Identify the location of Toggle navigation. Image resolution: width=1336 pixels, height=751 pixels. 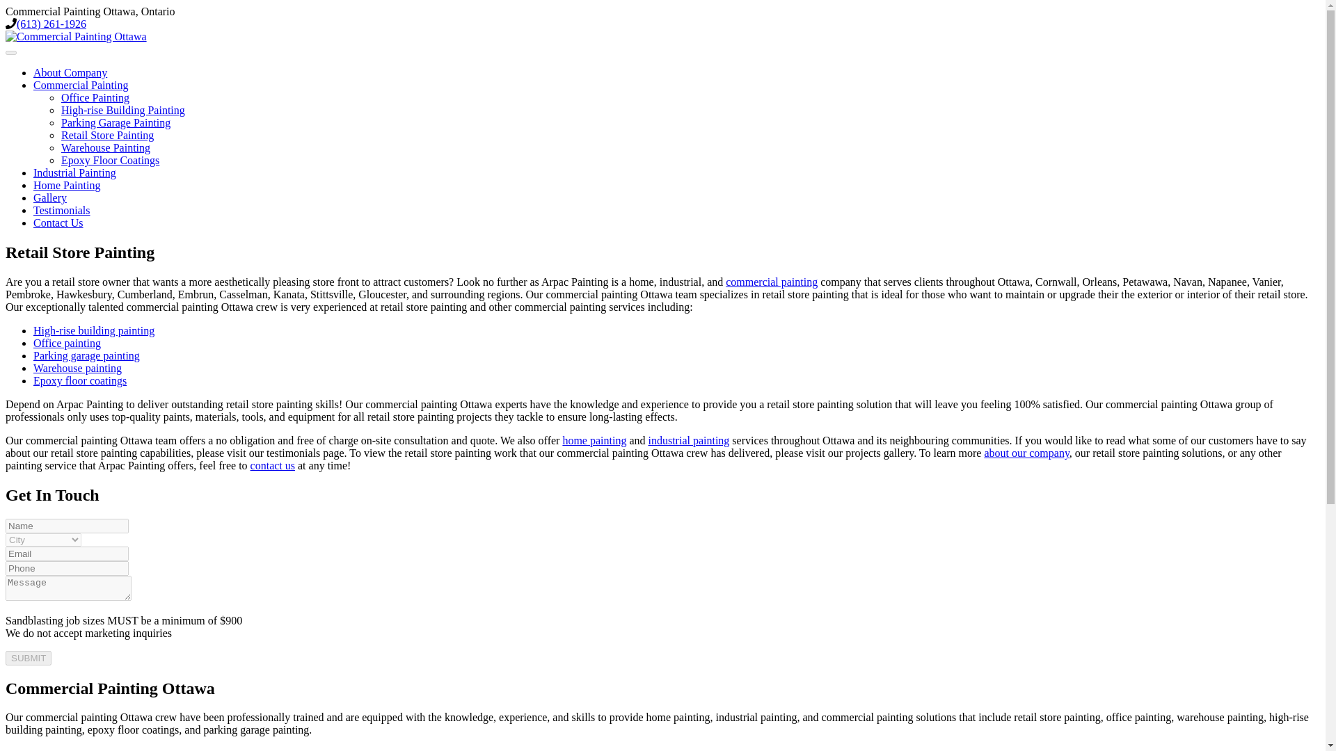
(10, 53).